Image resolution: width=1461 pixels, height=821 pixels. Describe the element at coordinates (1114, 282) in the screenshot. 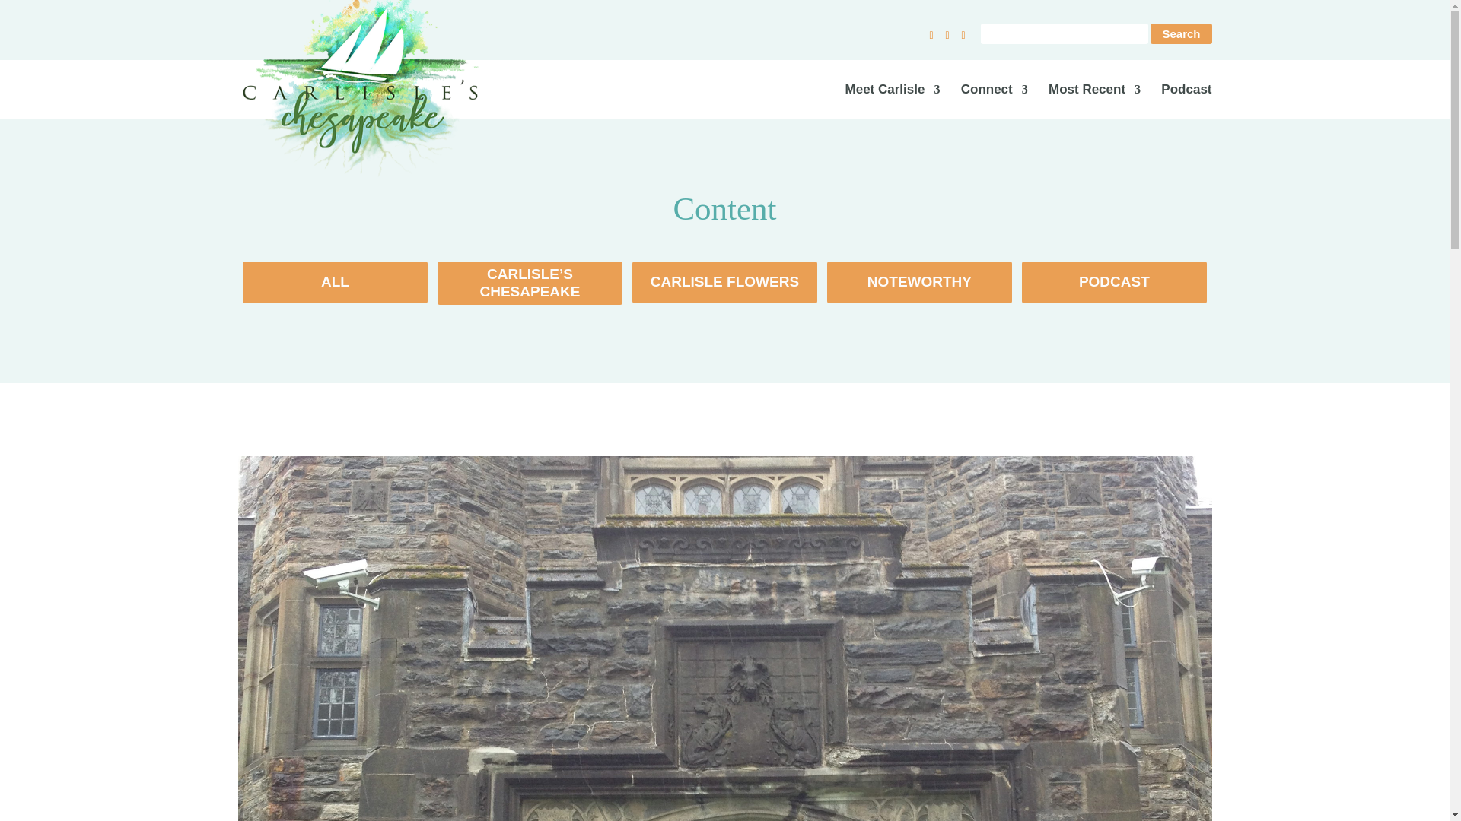

I see `PODCAST` at that location.